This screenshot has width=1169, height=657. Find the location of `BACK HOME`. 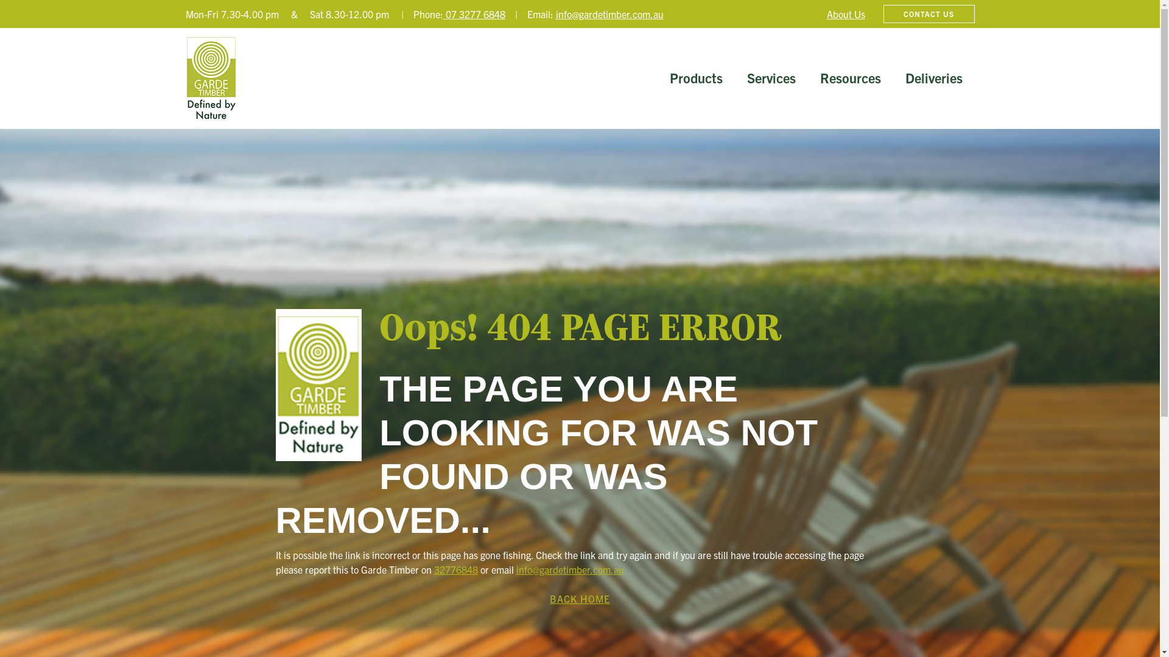

BACK HOME is located at coordinates (580, 599).